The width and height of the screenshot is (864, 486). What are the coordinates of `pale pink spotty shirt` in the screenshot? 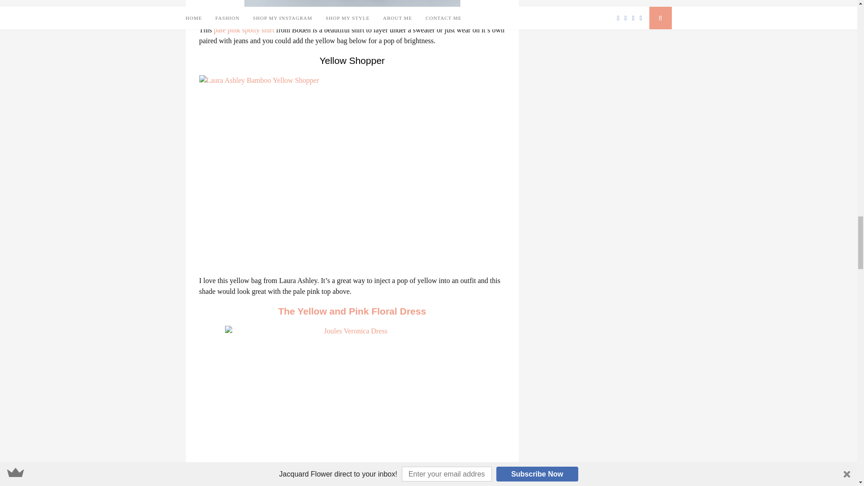 It's located at (244, 30).